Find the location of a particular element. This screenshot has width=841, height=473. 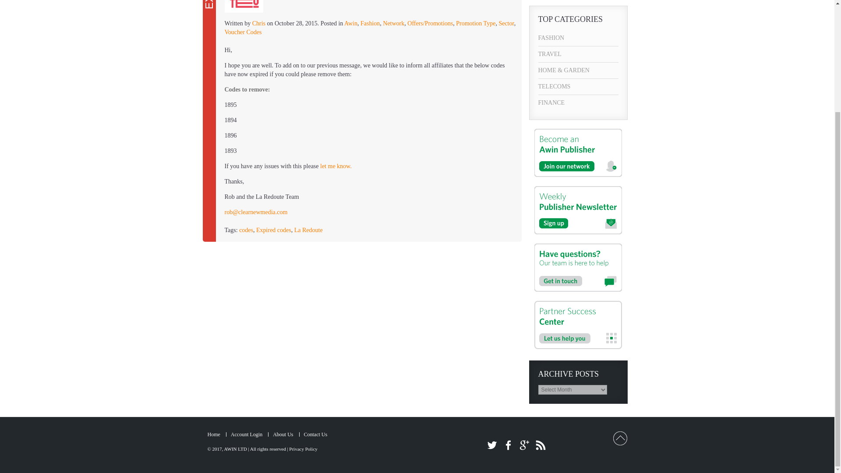

Fashion is located at coordinates (370, 23).